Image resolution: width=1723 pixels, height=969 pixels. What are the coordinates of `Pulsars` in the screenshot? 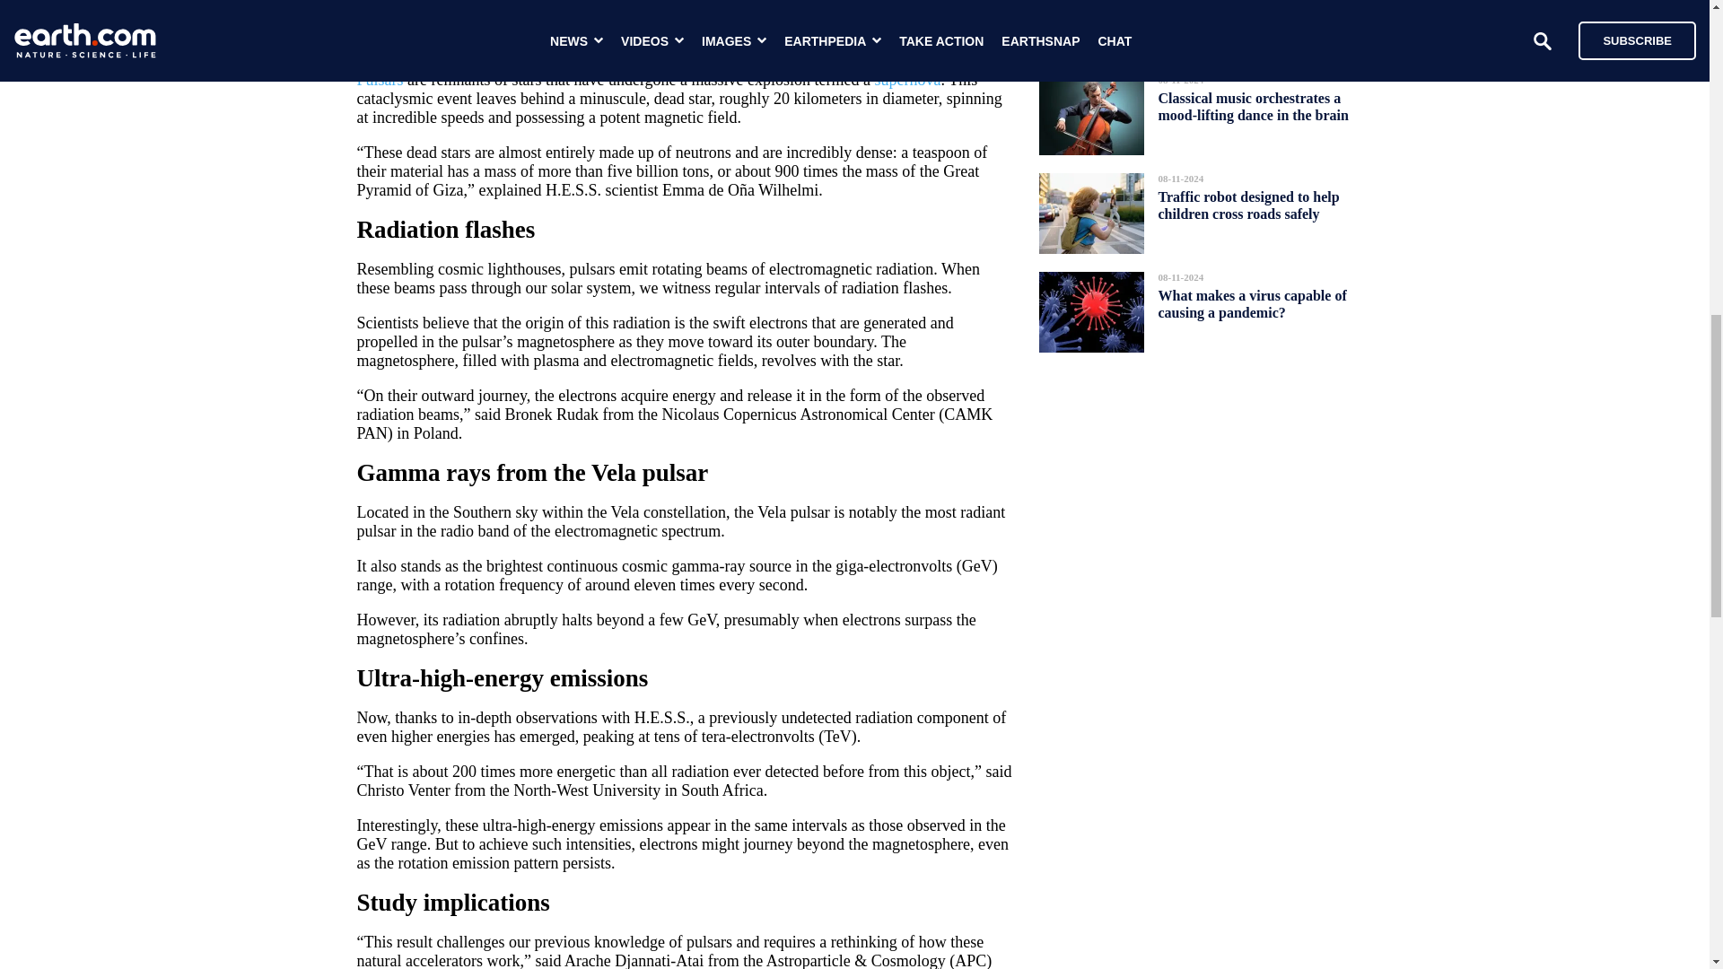 It's located at (380, 79).